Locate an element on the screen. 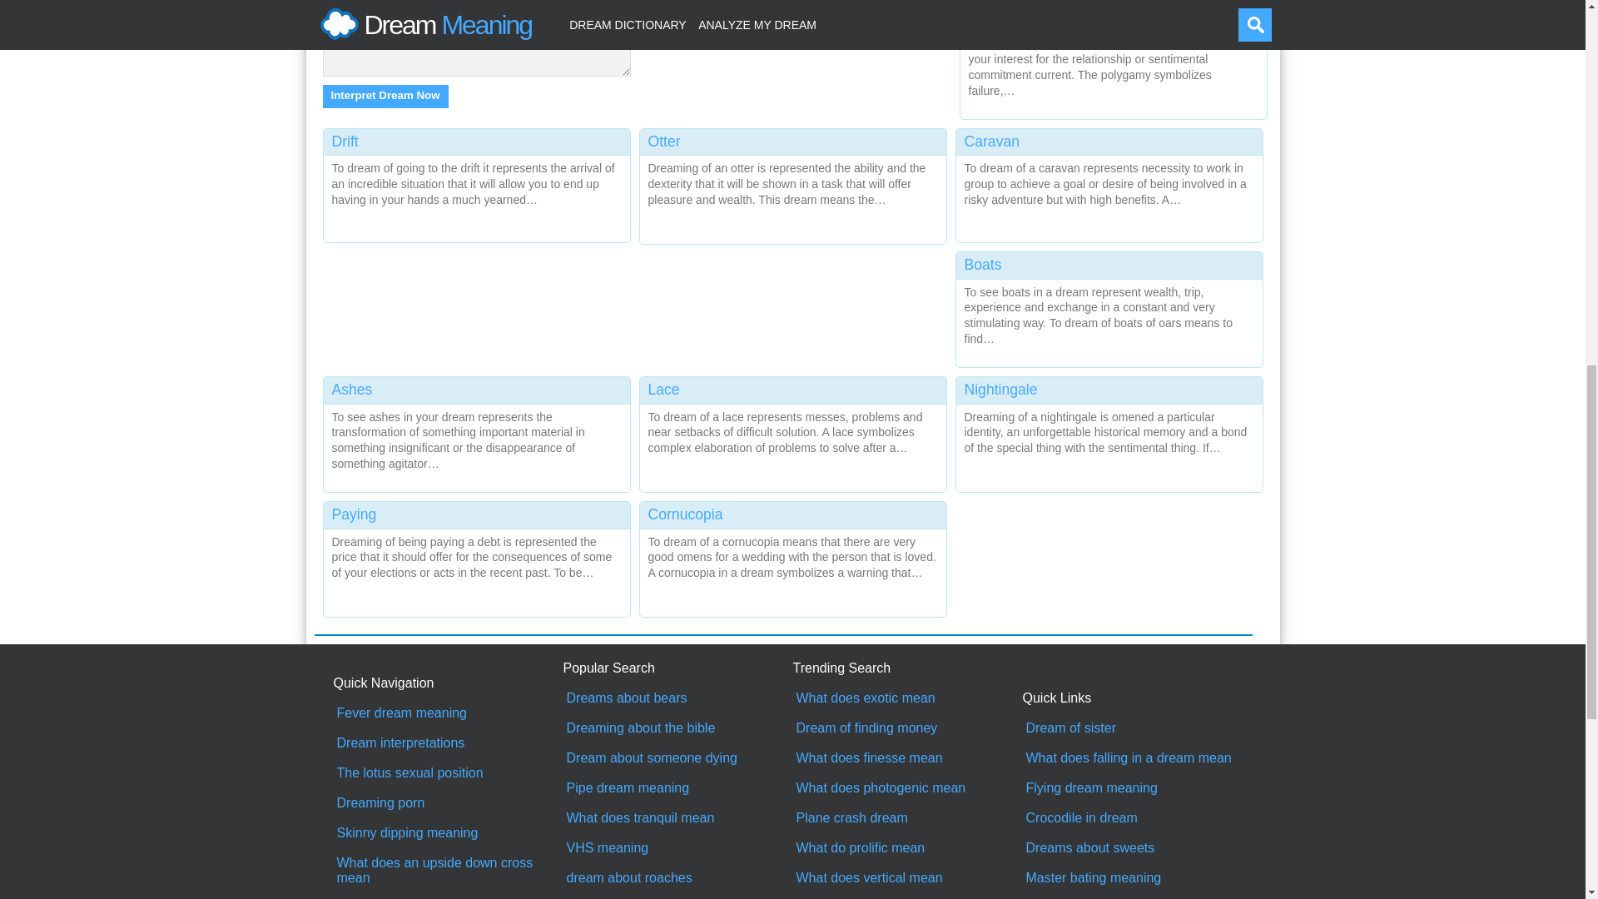  Ashes Dream Meaning is located at coordinates (476, 430).